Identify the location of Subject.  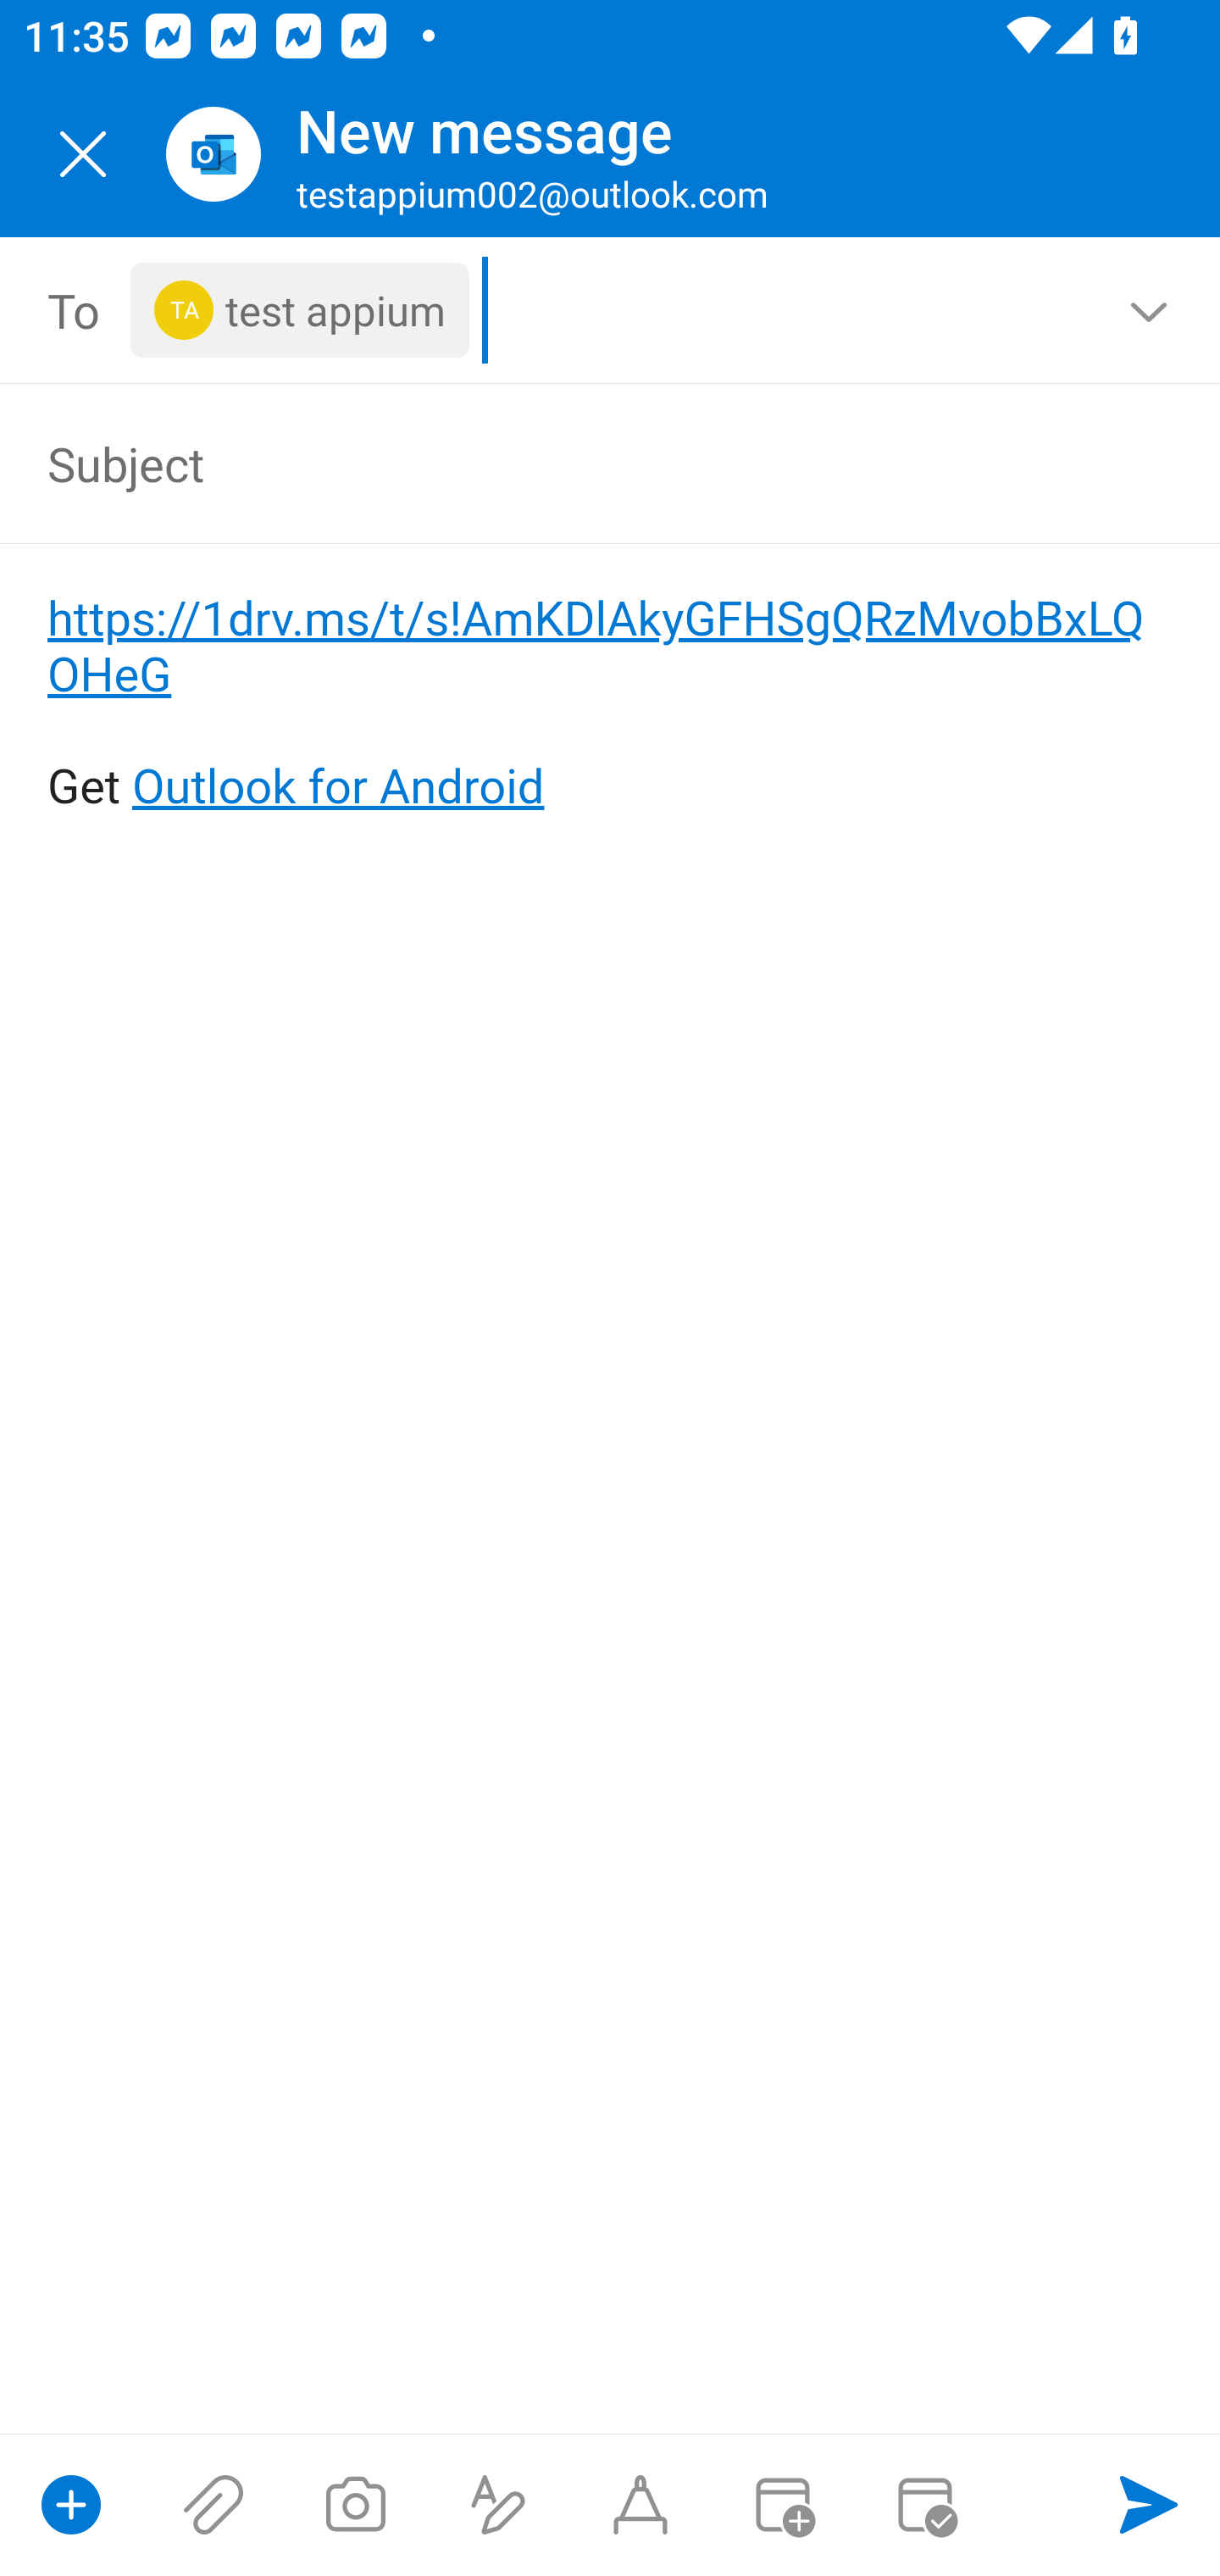
(563, 463).